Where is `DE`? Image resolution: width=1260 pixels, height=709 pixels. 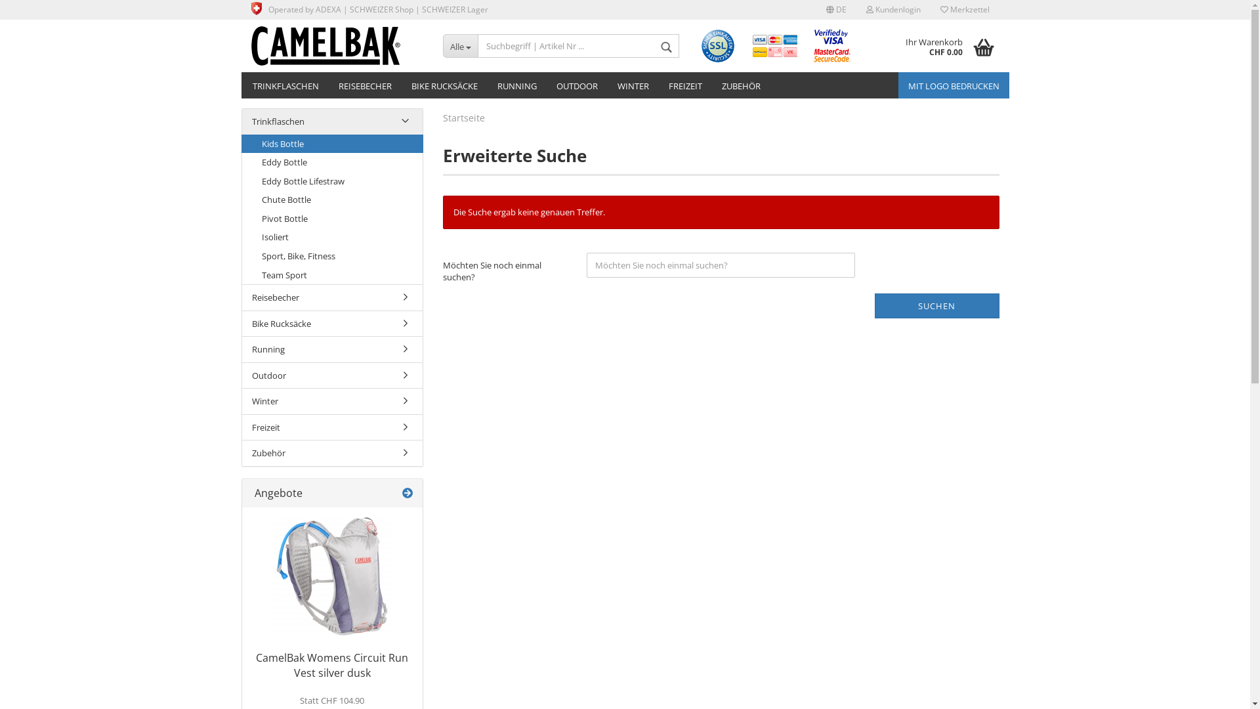
DE is located at coordinates (836, 10).